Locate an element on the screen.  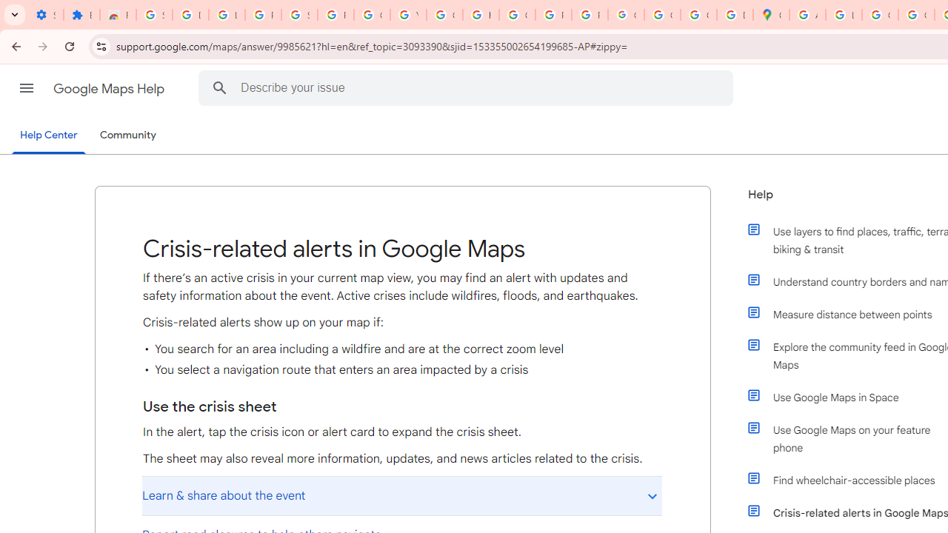
Google Maps is located at coordinates (772, 15).